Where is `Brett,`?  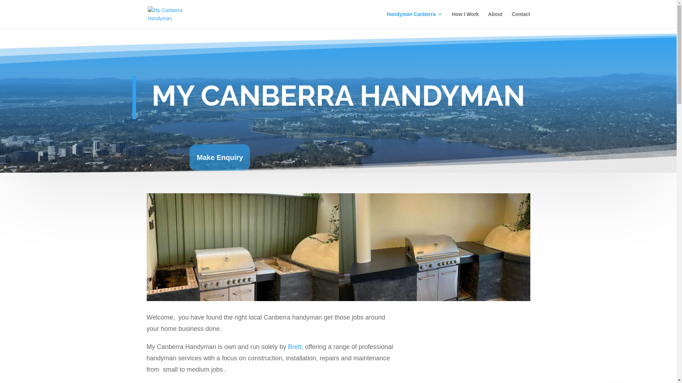
Brett, is located at coordinates (296, 347).